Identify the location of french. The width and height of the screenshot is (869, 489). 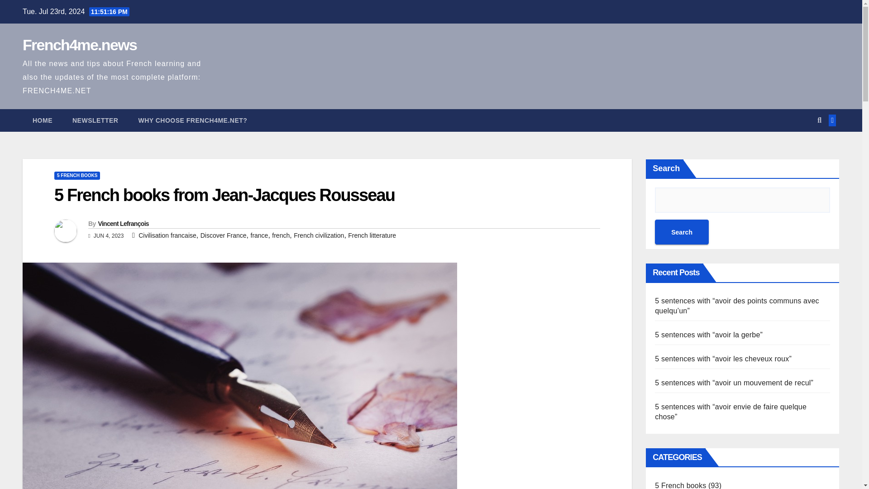
(281, 235).